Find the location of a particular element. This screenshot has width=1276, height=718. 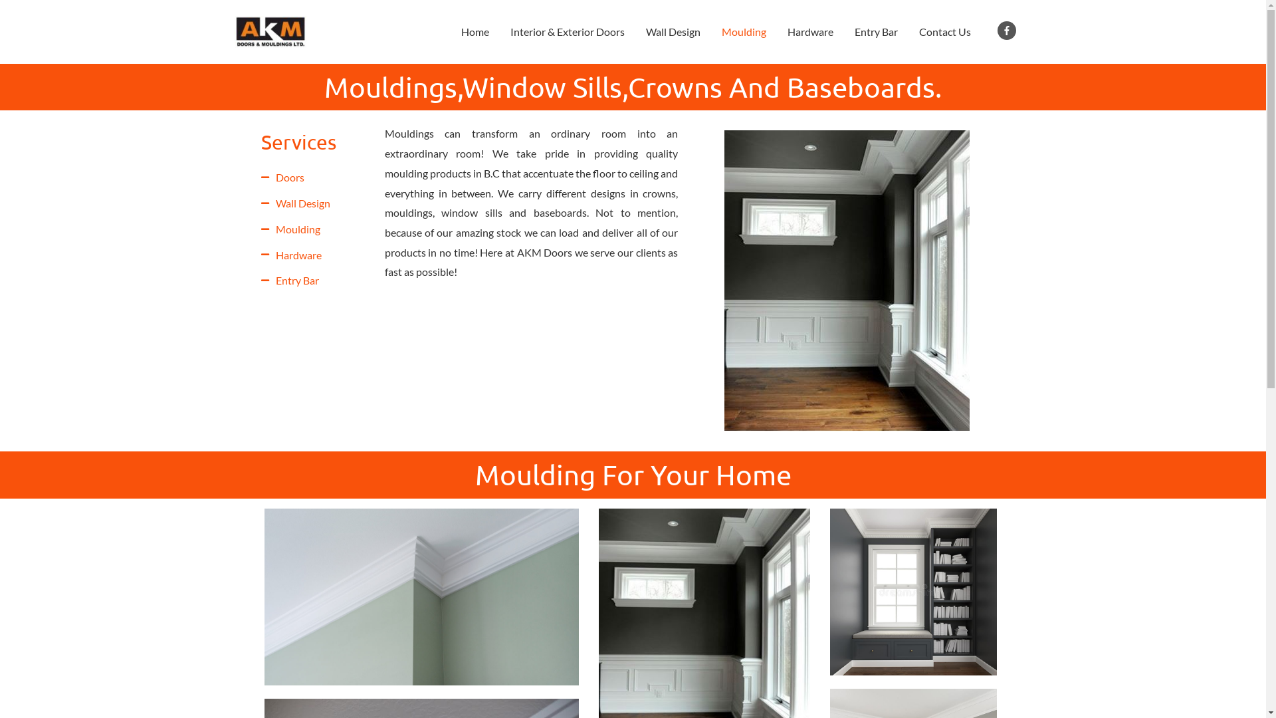

Moulding is located at coordinates (744, 32).